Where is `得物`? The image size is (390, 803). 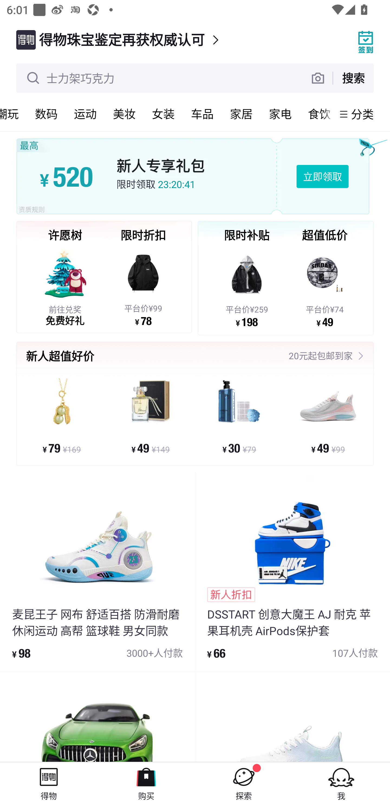 得物 is located at coordinates (49, 782).